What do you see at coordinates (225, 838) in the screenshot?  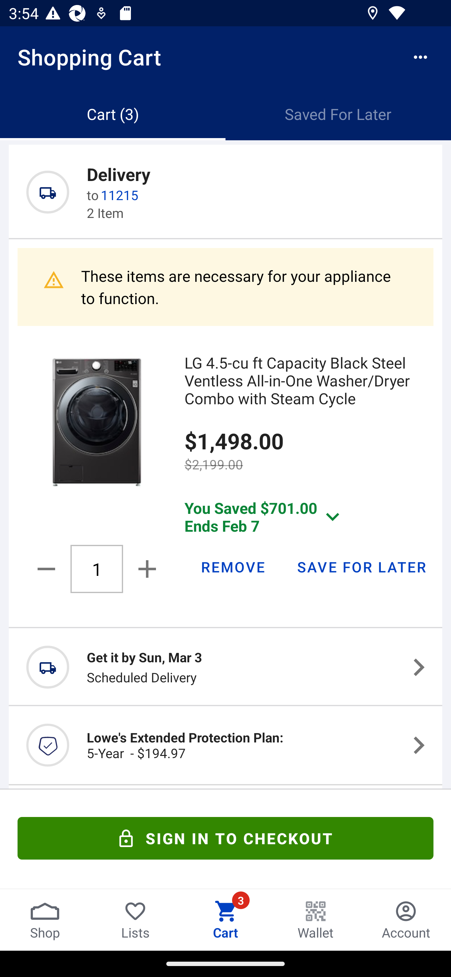 I see `SIGN IN TO CHECKOUT Sign In to Checkout` at bounding box center [225, 838].